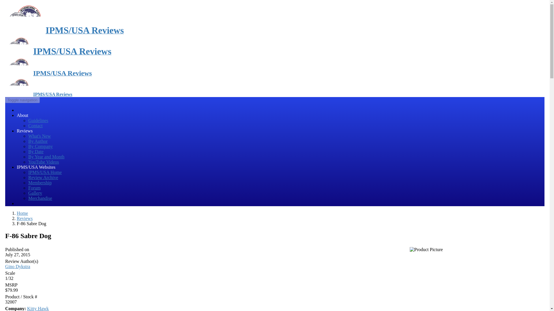 The height and width of the screenshot is (311, 554). Describe the element at coordinates (43, 162) in the screenshot. I see `YouTube Videos` at that location.